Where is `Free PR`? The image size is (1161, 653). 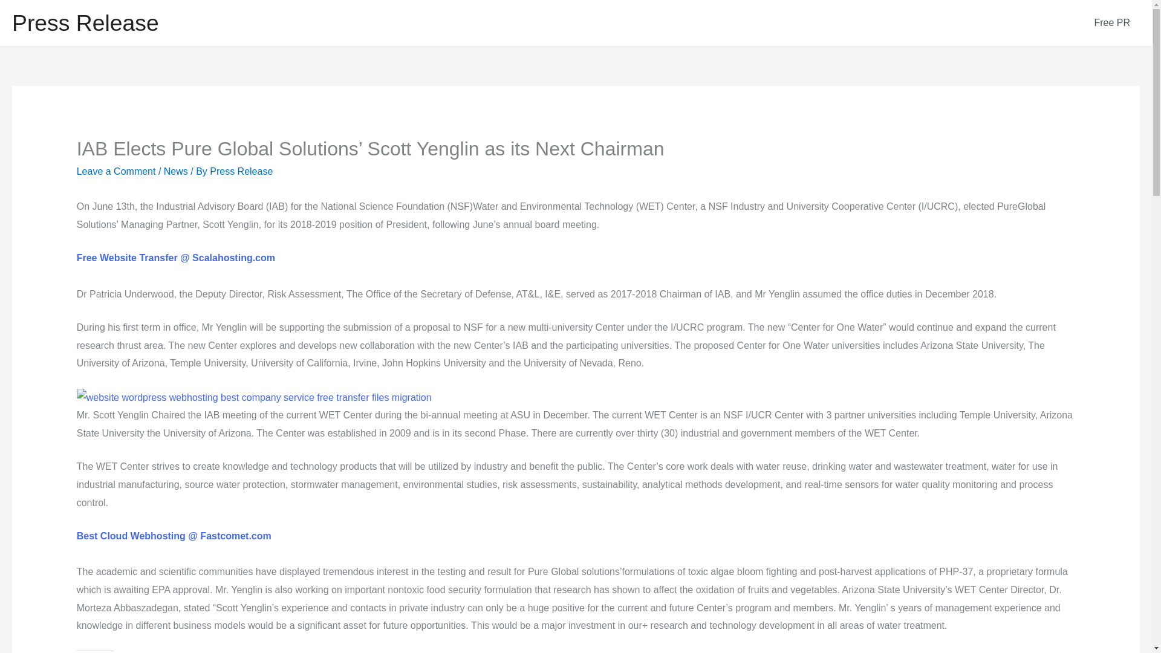
Free PR is located at coordinates (1112, 23).